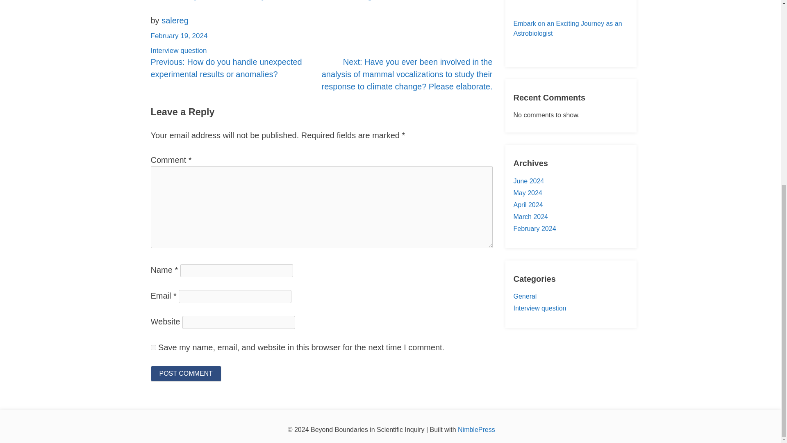 The height and width of the screenshot is (443, 787). I want to click on yes, so click(153, 347).